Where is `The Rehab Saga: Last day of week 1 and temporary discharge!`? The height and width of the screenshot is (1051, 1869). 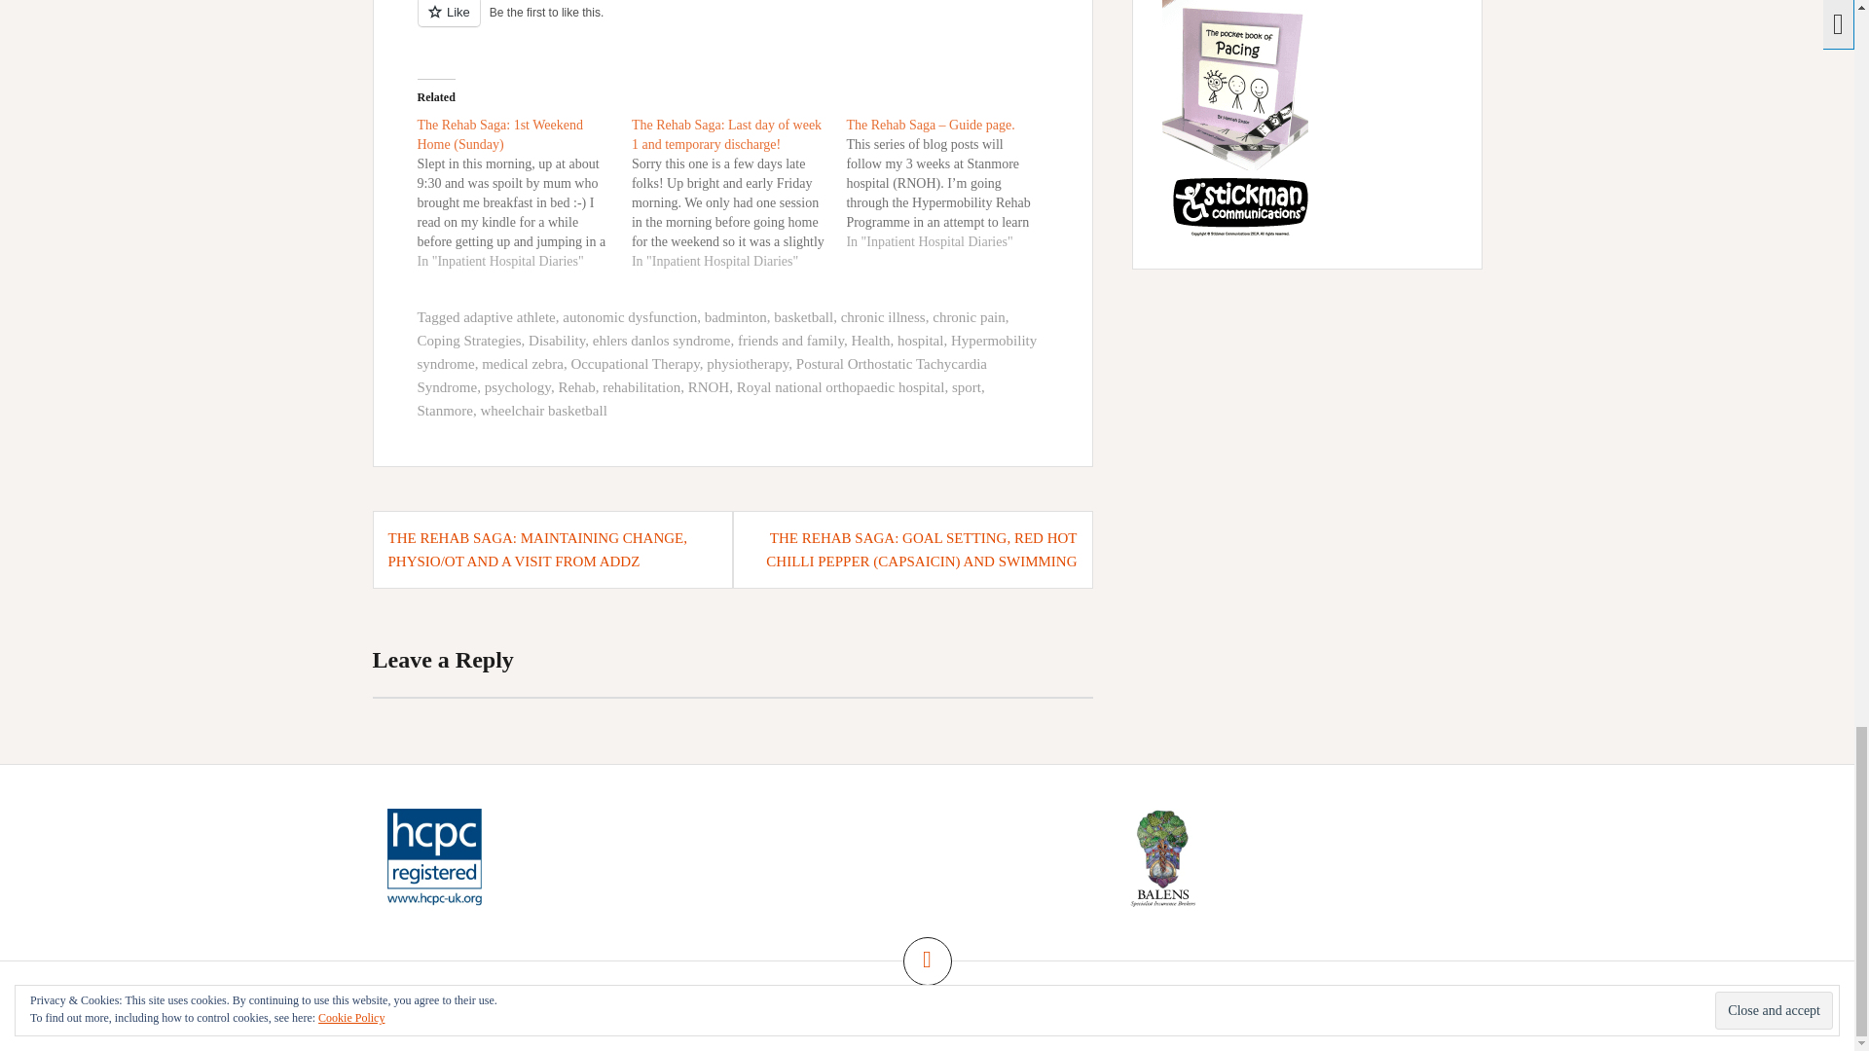
The Rehab Saga: Last day of week 1 and temporary discharge! is located at coordinates (726, 134).